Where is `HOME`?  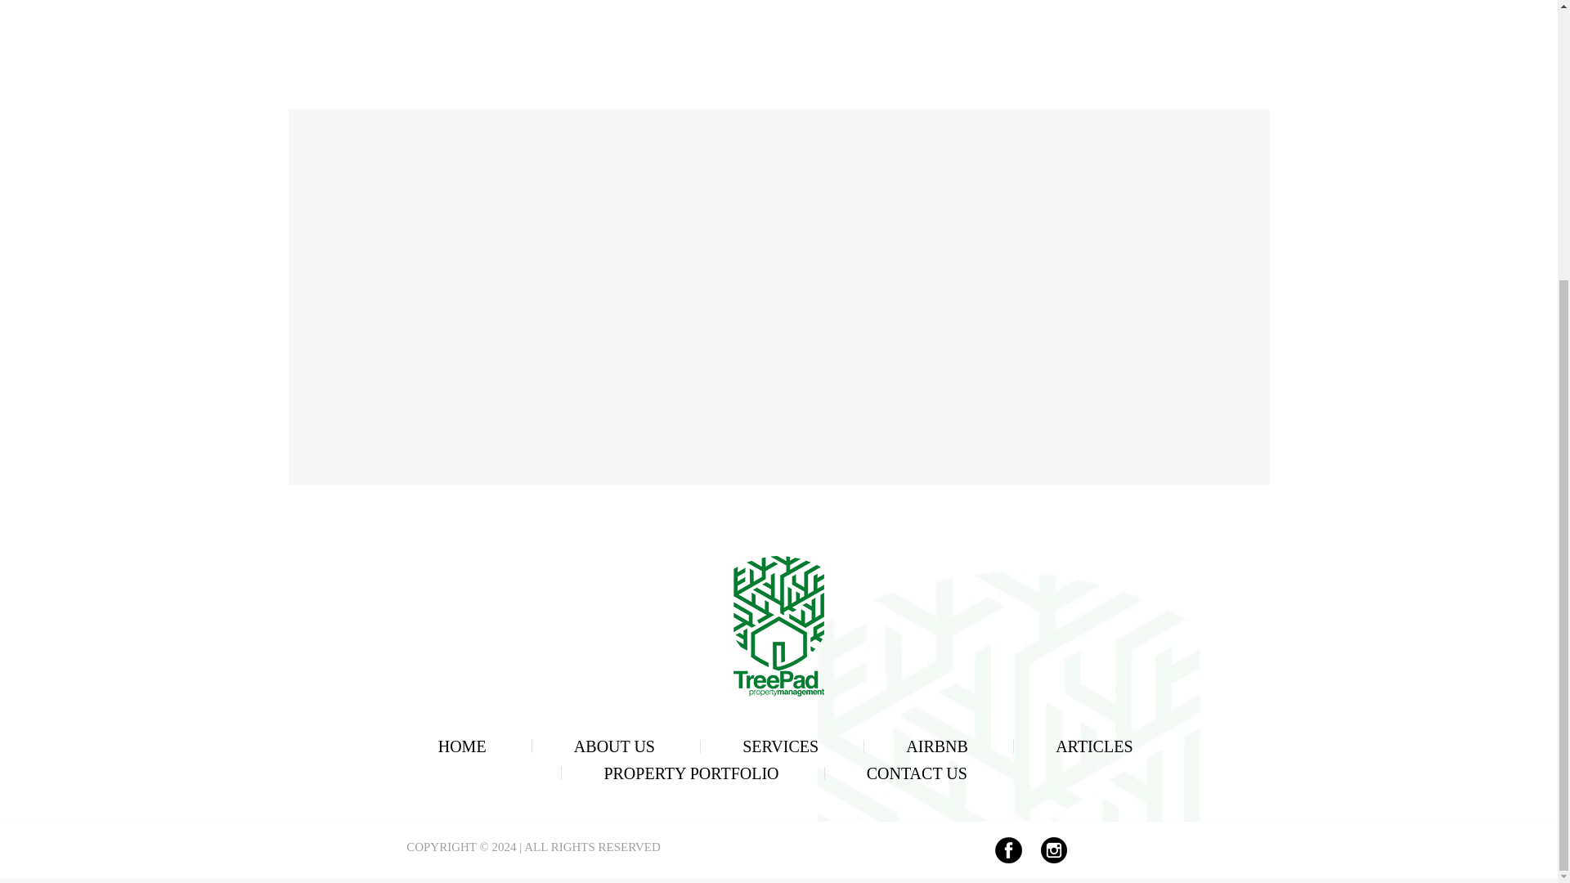 HOME is located at coordinates (462, 746).